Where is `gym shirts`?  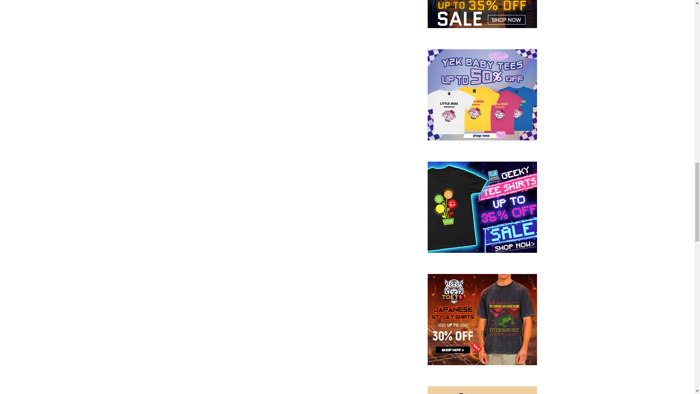
gym shirts is located at coordinates (482, 26).